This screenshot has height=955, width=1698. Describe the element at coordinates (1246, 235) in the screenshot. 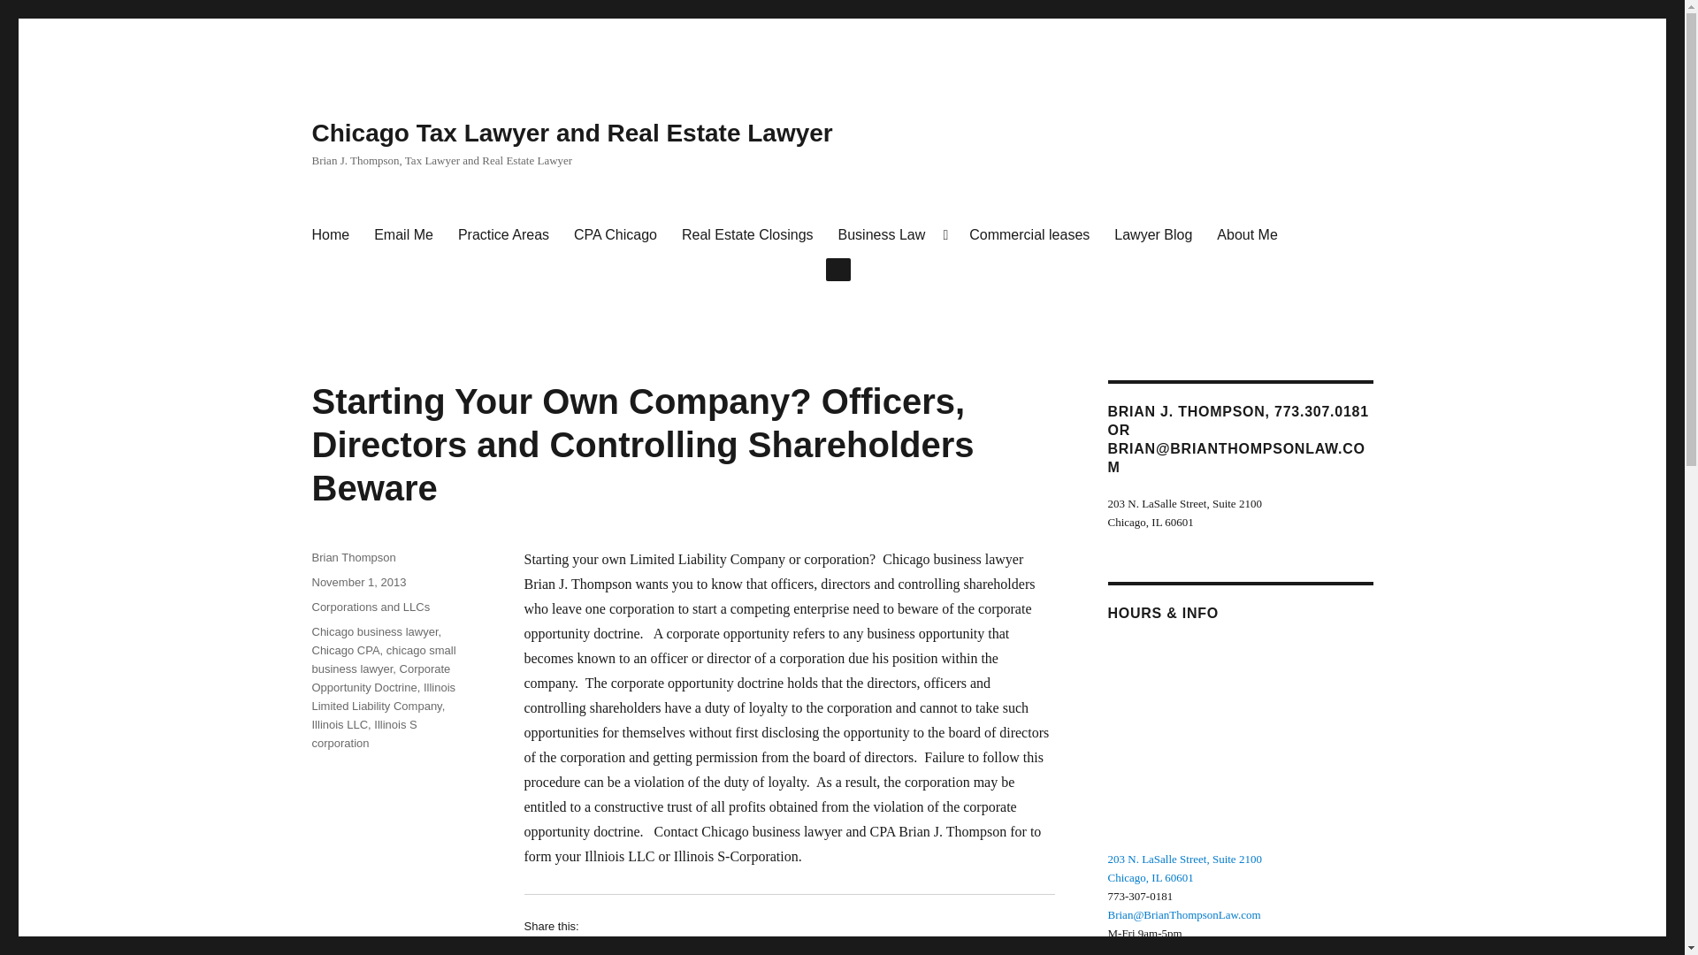

I see `About Me` at that location.